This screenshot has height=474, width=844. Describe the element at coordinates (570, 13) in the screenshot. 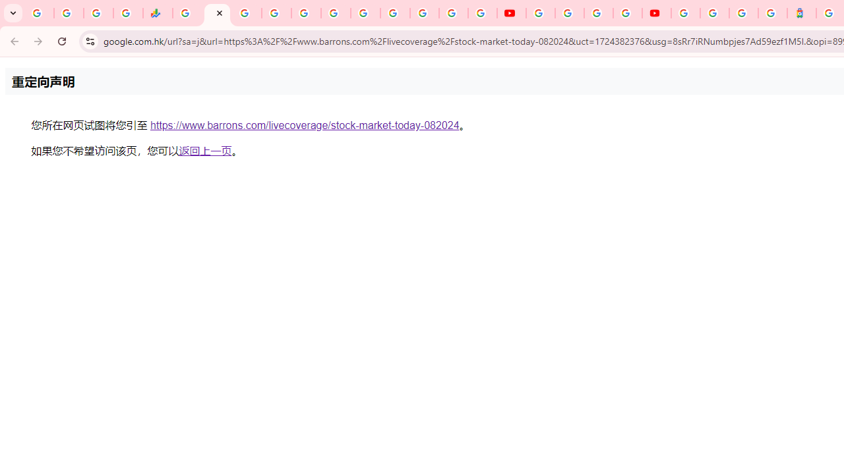

I see `Google Account Help` at that location.